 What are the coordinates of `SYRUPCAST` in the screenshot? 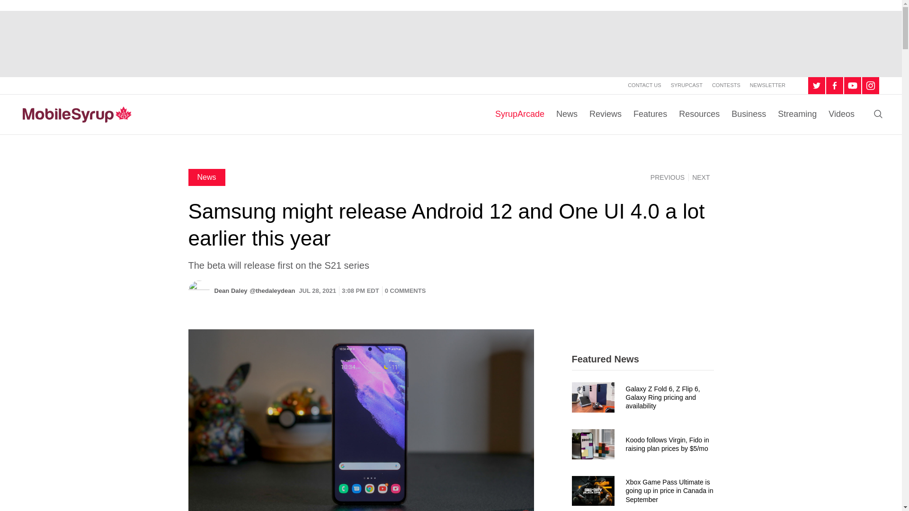 It's located at (686, 85).